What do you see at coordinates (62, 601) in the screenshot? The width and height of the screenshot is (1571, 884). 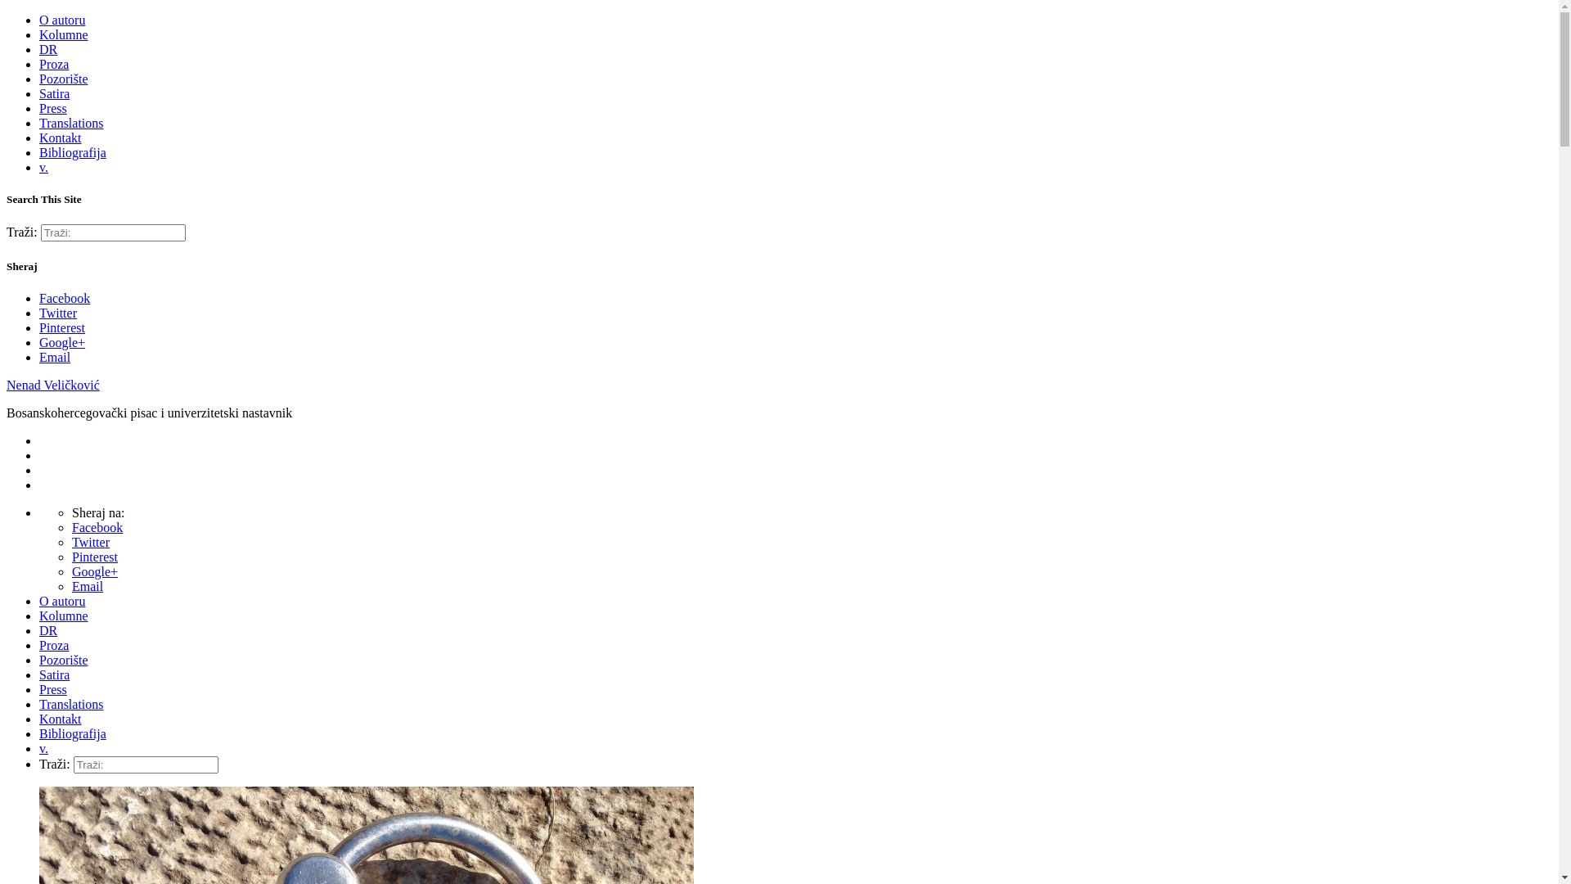 I see `O autoru` at bounding box center [62, 601].